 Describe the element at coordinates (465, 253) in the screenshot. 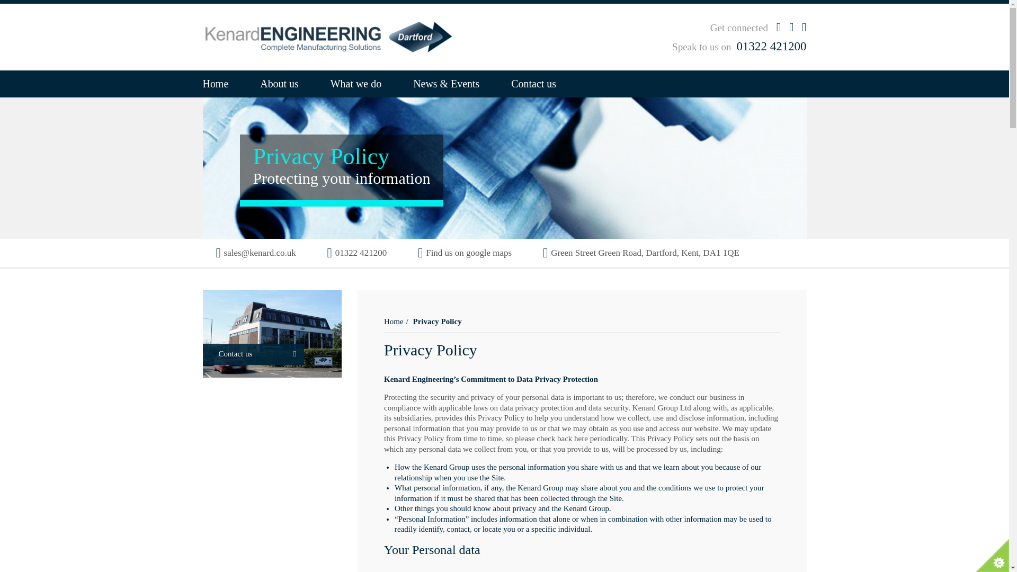

I see `Find us on google maps` at that location.